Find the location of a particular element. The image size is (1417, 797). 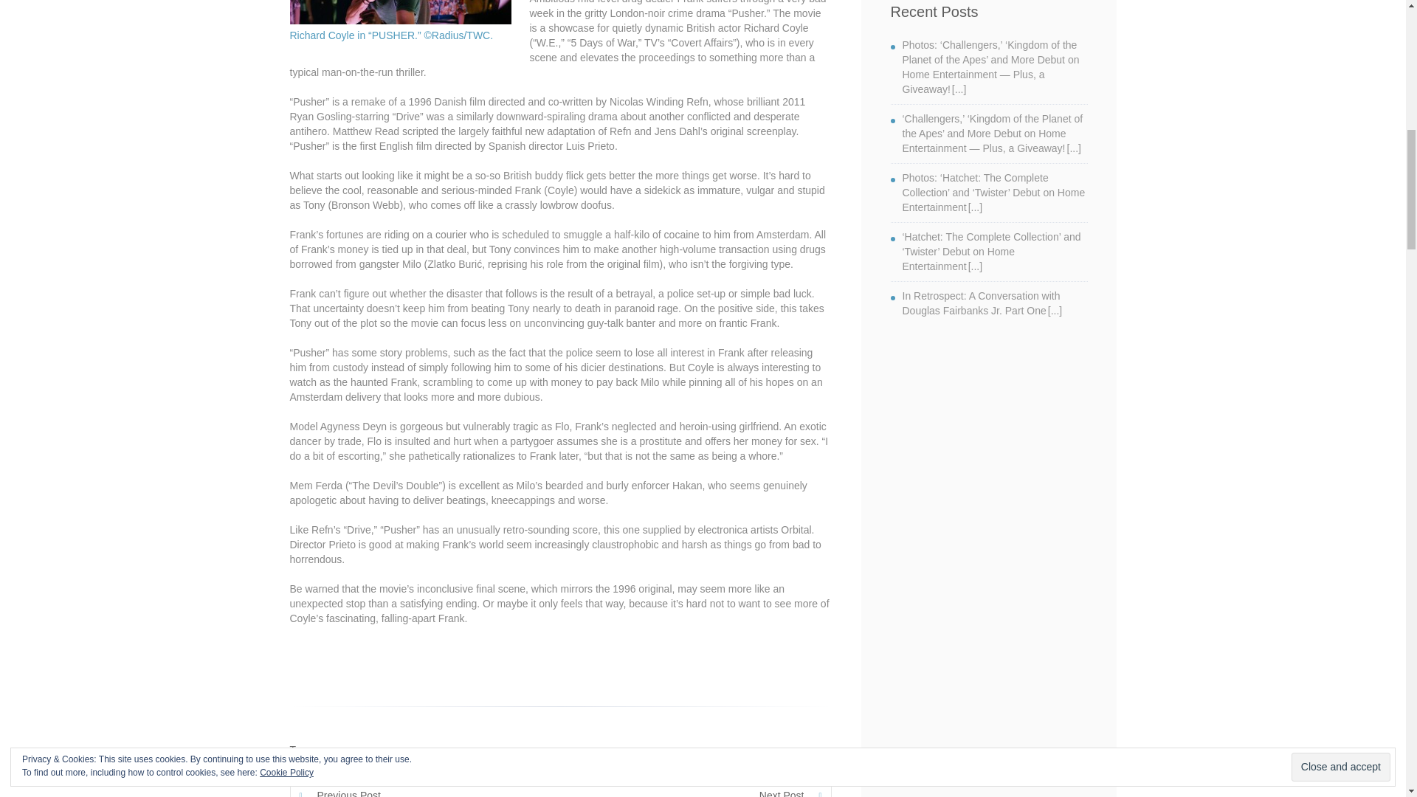

Luis Prieto is located at coordinates (394, 750).